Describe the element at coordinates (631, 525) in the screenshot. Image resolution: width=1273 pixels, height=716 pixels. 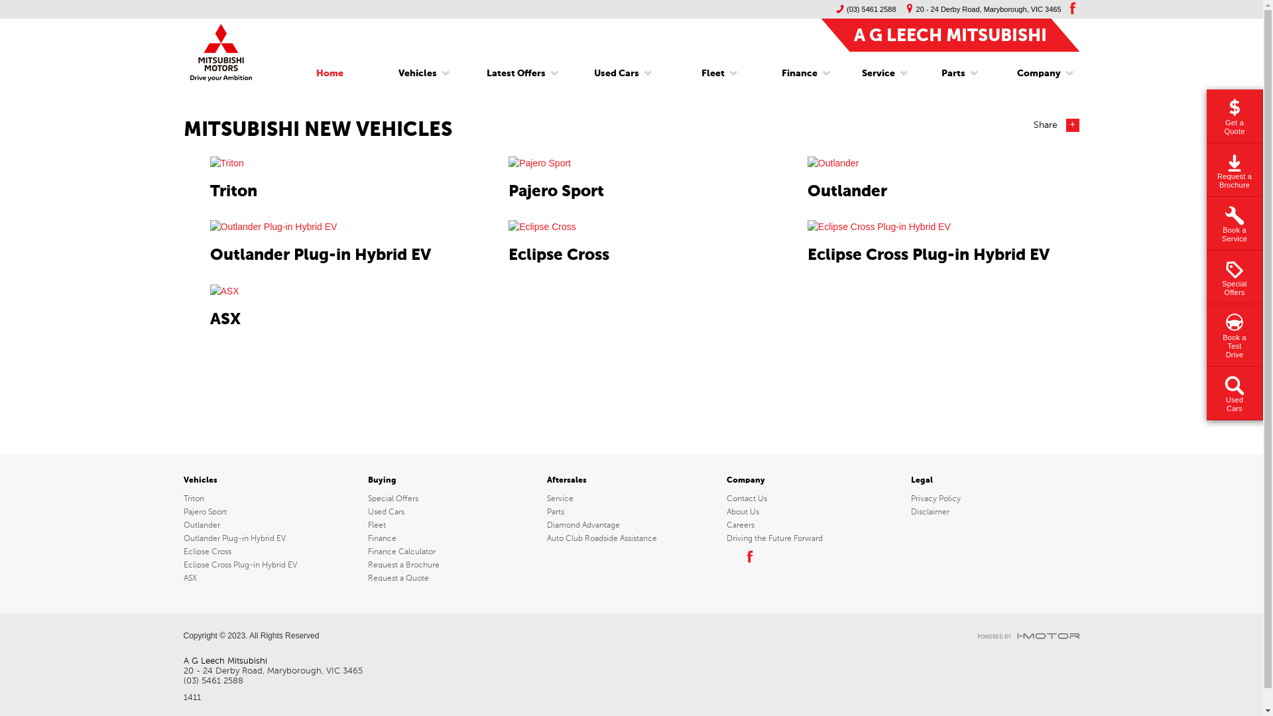
I see `Diamond Advantage` at that location.